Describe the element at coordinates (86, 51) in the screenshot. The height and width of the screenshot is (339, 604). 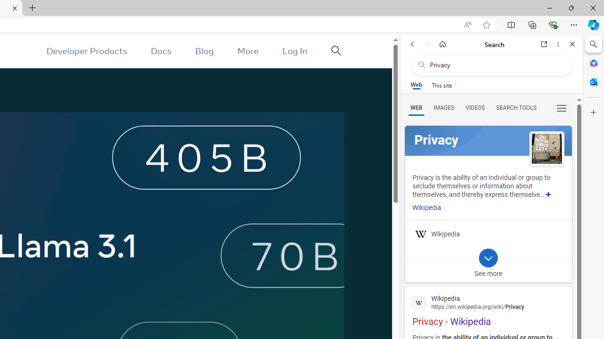
I see `Developer Products` at that location.